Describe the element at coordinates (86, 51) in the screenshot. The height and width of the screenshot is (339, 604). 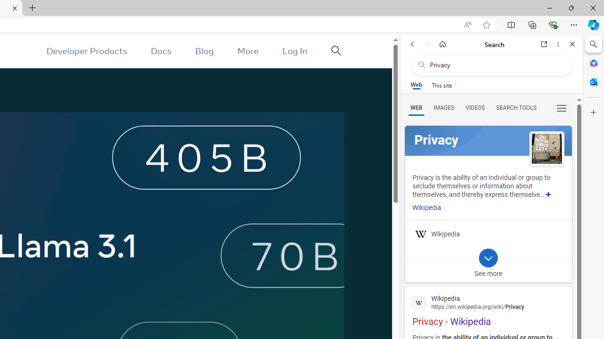
I see `Developer Products` at that location.